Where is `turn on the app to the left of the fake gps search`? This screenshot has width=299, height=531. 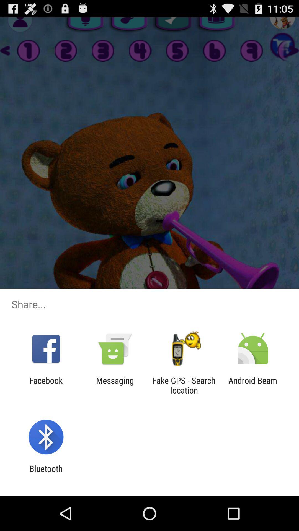
turn on the app to the left of the fake gps search is located at coordinates (115, 385).